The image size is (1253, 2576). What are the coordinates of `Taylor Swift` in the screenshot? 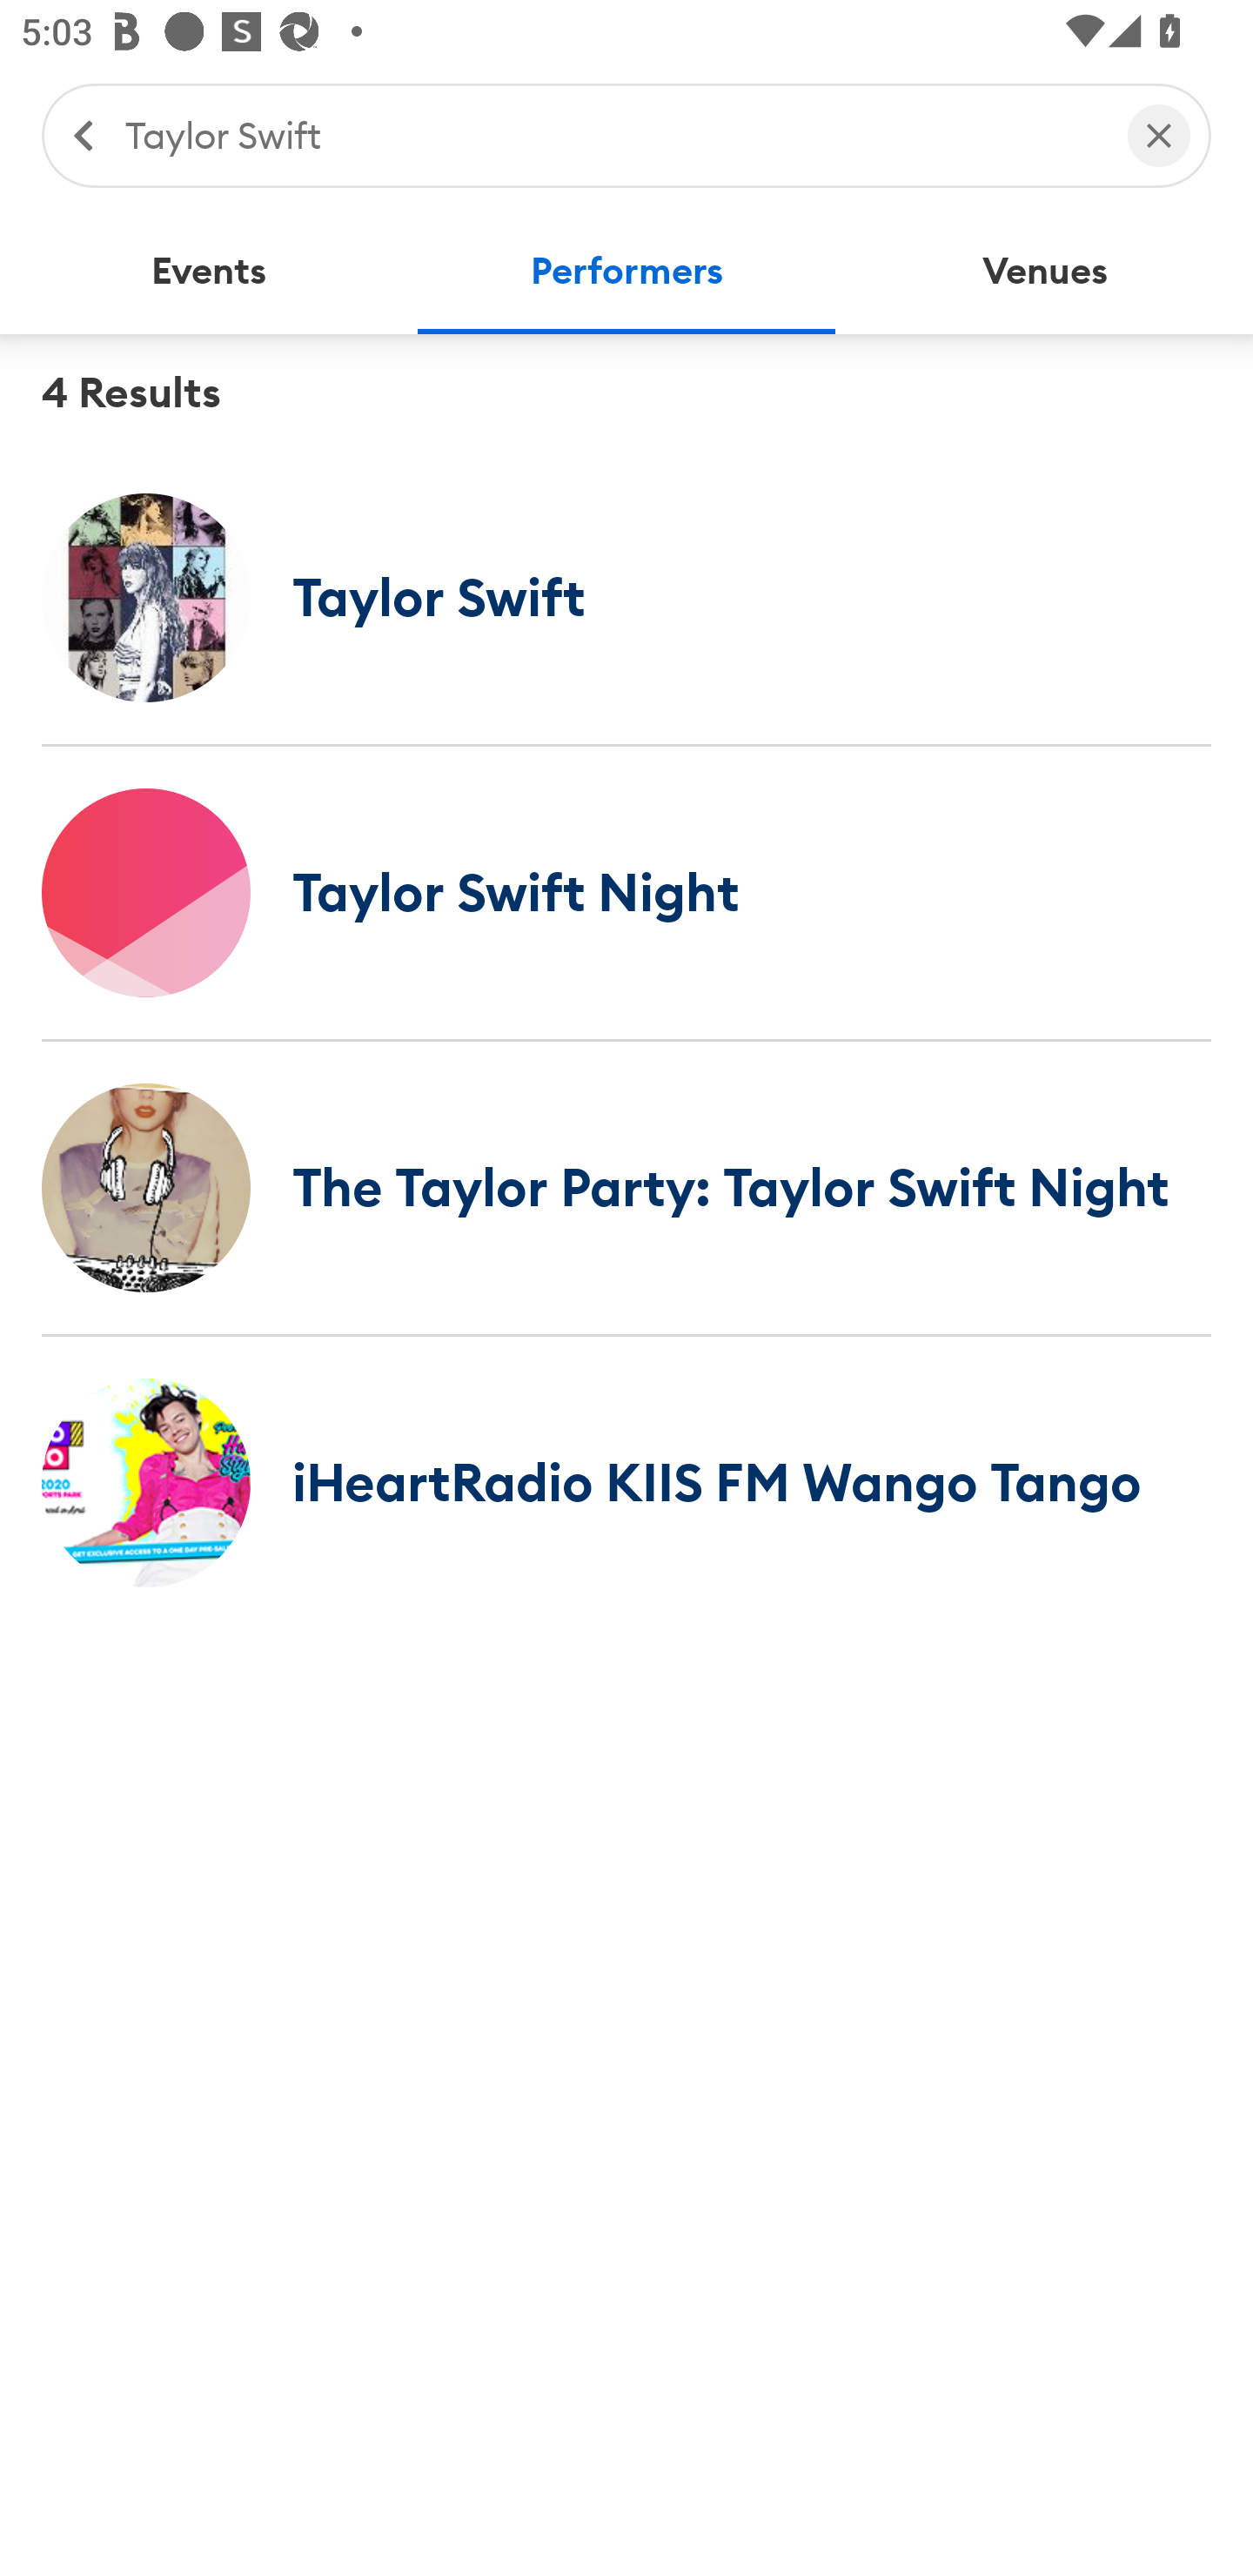 It's located at (611, 134).